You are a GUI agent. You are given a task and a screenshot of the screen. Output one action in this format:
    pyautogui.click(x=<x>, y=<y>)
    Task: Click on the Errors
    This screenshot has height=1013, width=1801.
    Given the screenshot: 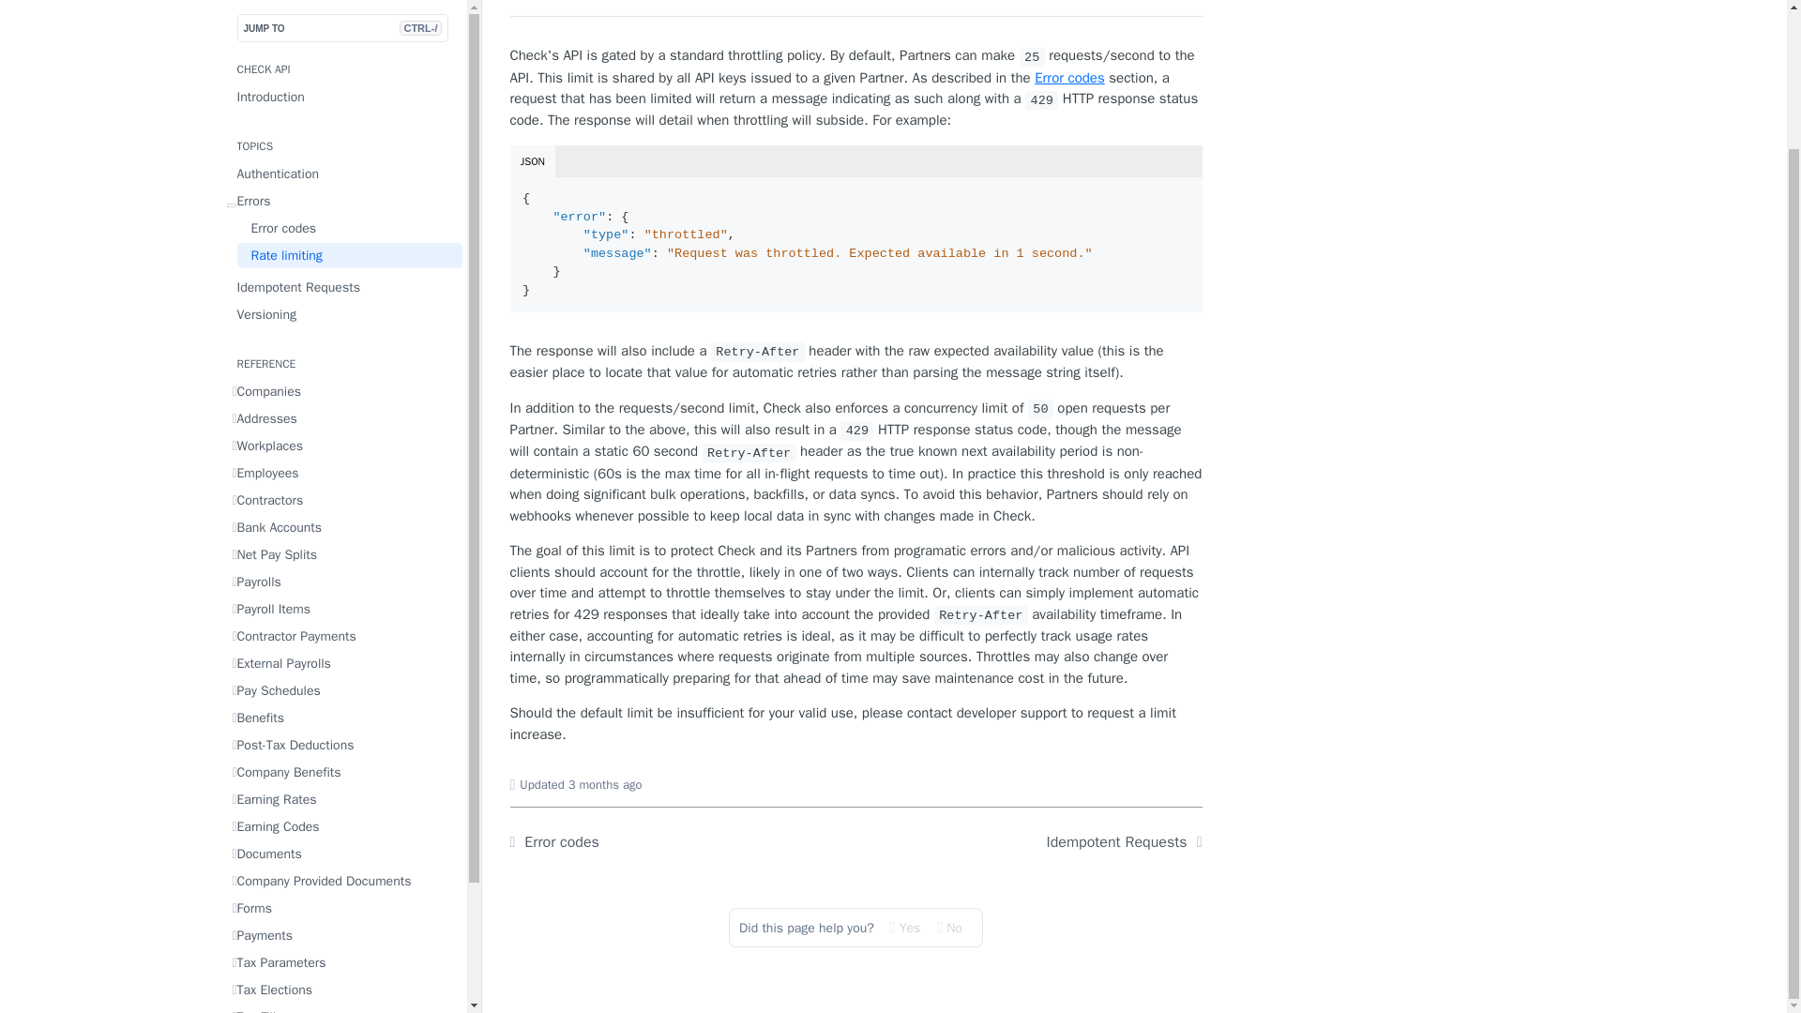 What is the action you would take?
    pyautogui.click(x=343, y=128)
    